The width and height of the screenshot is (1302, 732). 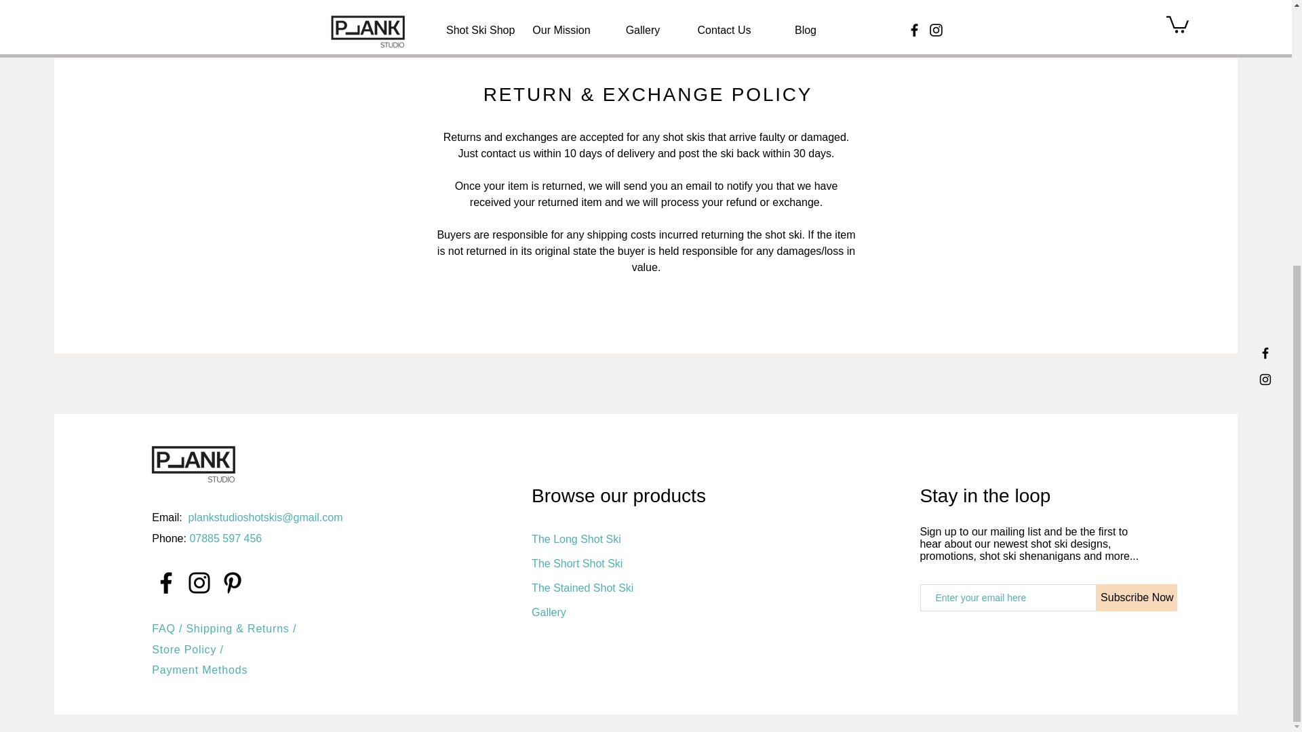 What do you see at coordinates (199, 670) in the screenshot?
I see `Payment Methods` at bounding box center [199, 670].